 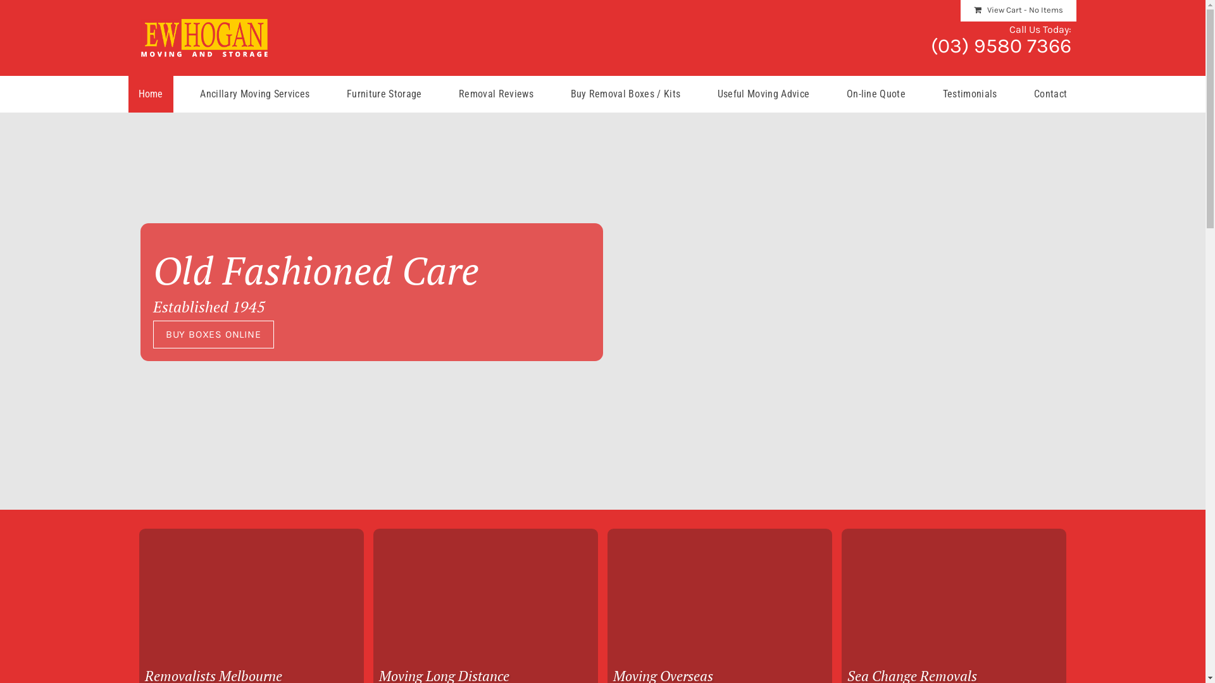 What do you see at coordinates (970, 94) in the screenshot?
I see `Testimonials` at bounding box center [970, 94].